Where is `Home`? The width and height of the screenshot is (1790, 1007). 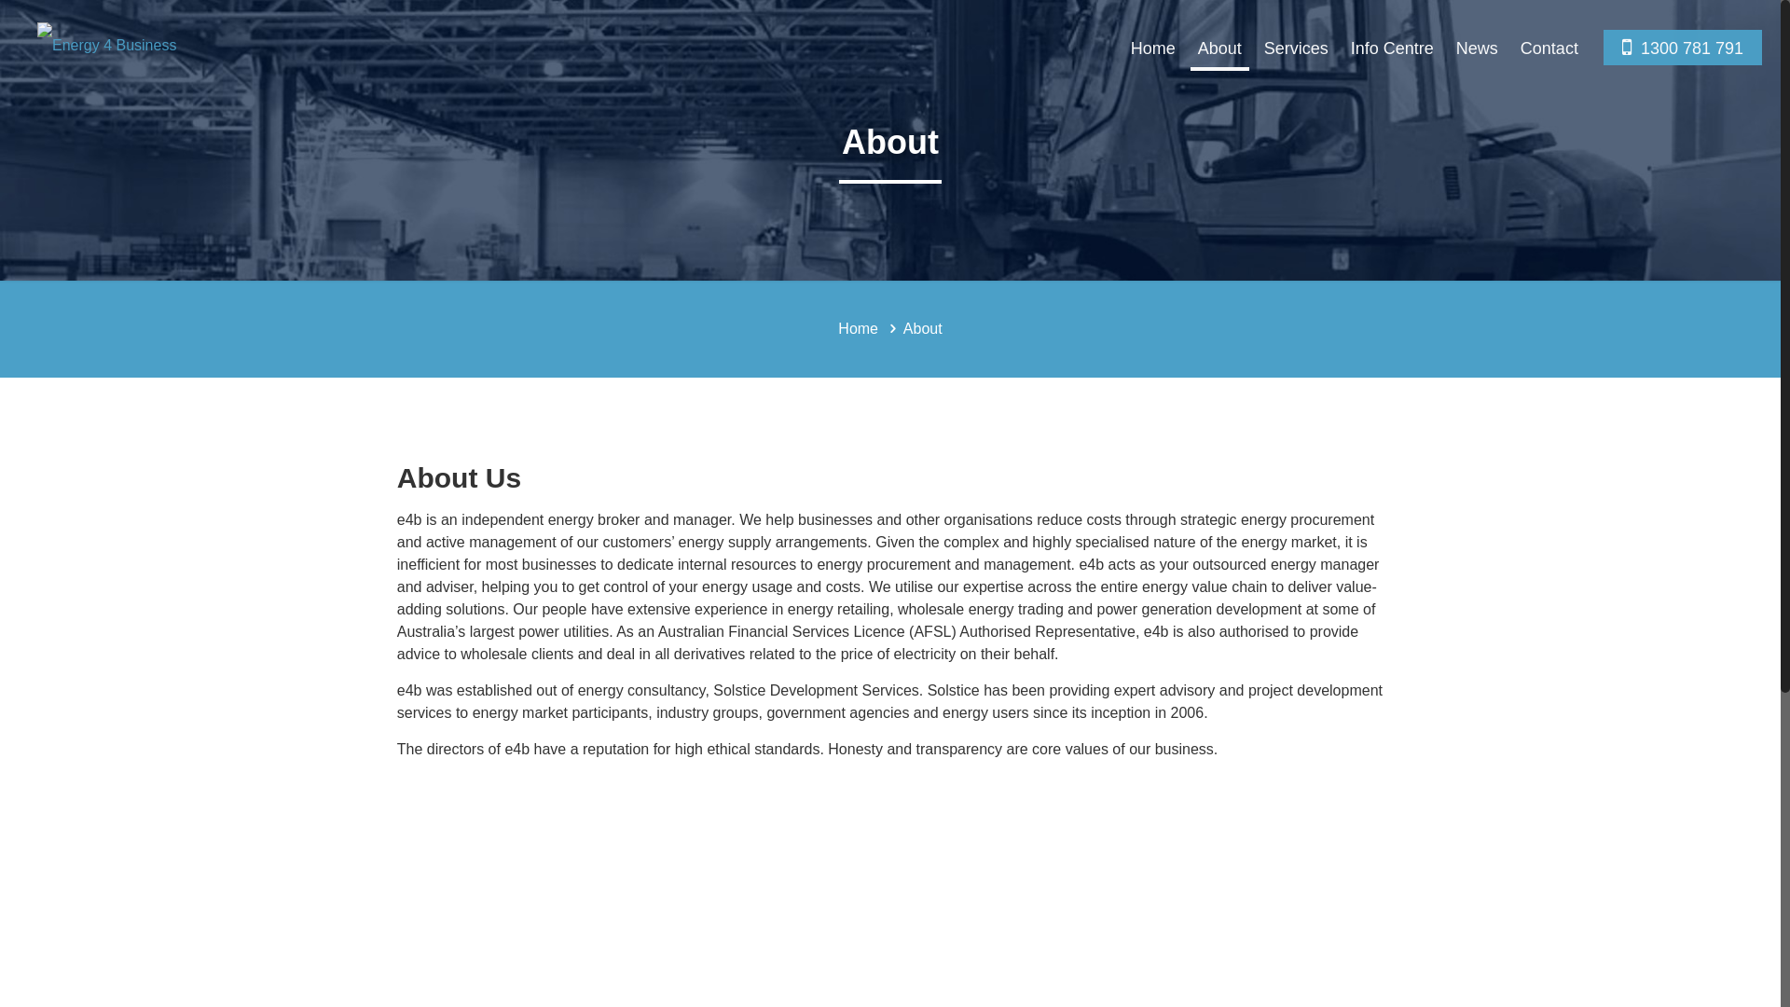 Home is located at coordinates (858, 328).